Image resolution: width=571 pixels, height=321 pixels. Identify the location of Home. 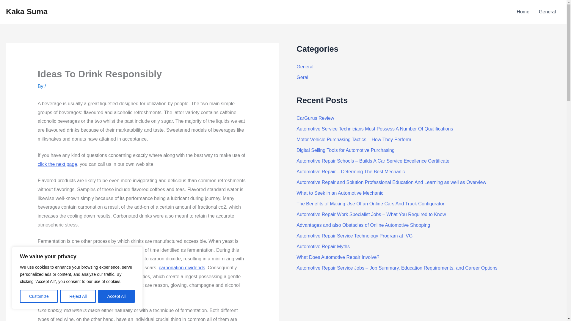
(523, 12).